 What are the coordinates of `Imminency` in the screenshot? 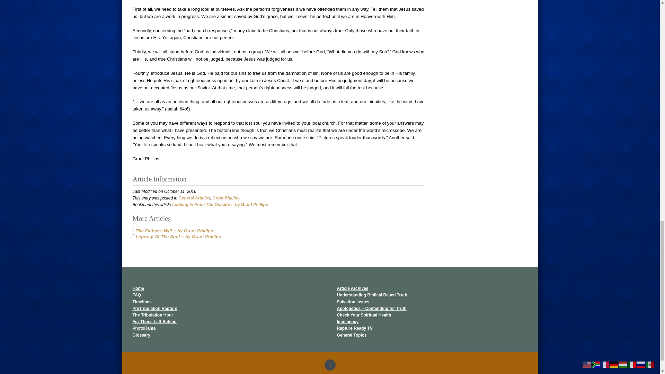 It's located at (347, 322).